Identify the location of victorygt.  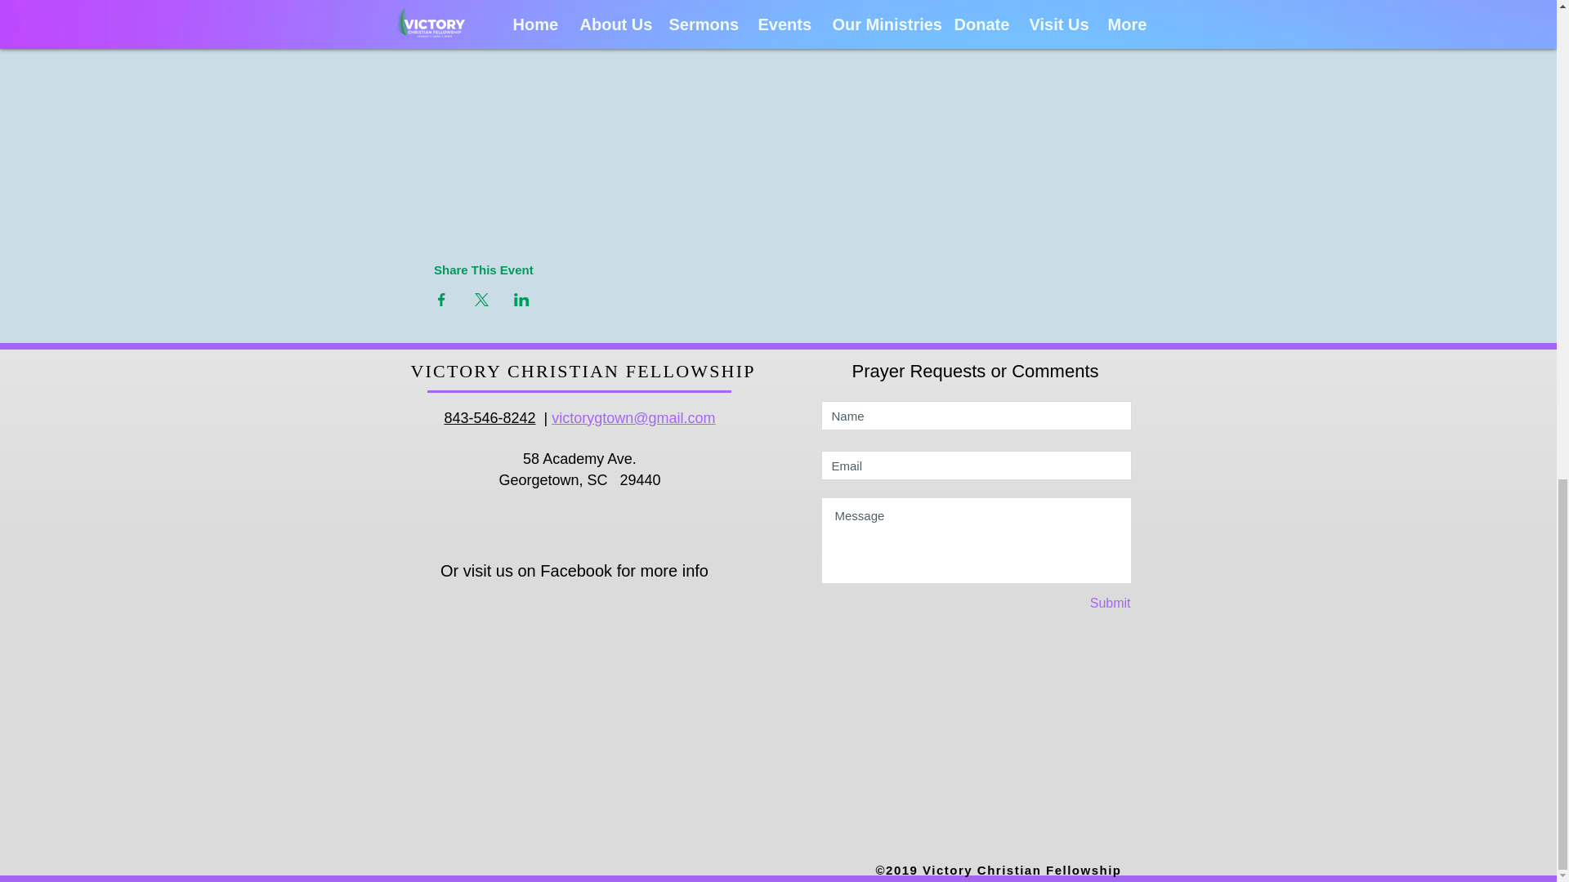
(579, 418).